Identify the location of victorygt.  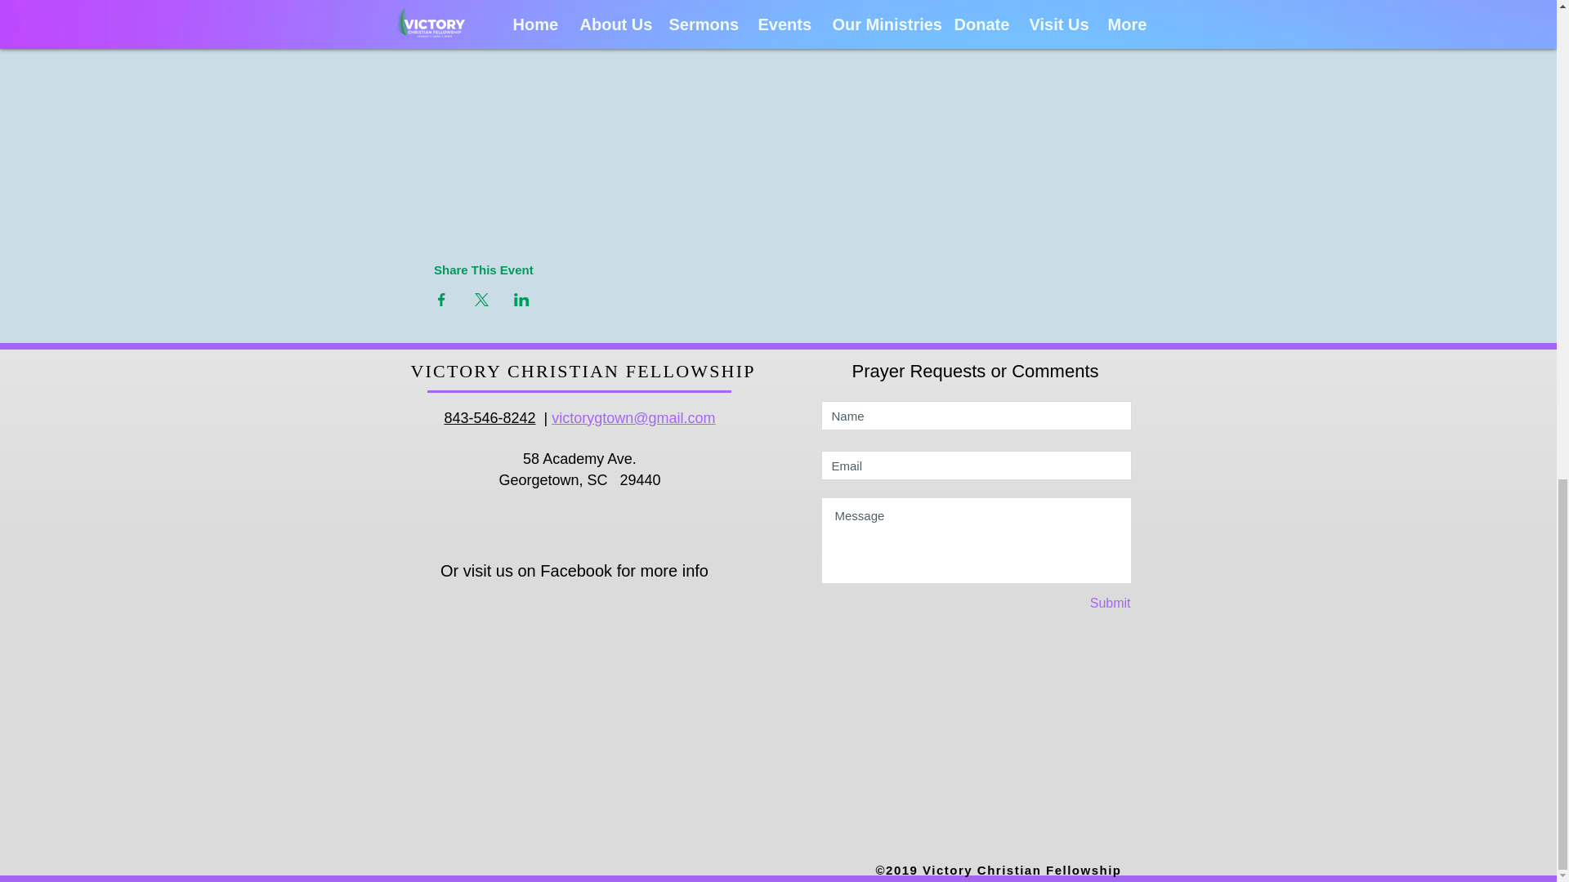
(579, 418).